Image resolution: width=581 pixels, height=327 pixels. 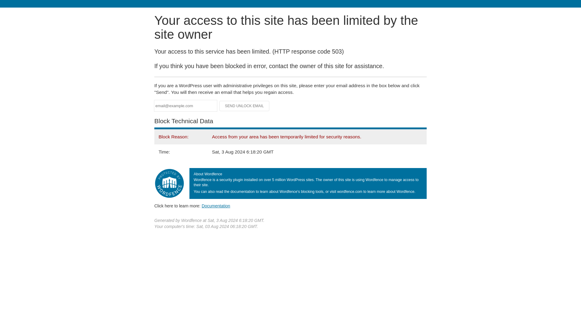 What do you see at coordinates (216, 206) in the screenshot?
I see `Documentation` at bounding box center [216, 206].